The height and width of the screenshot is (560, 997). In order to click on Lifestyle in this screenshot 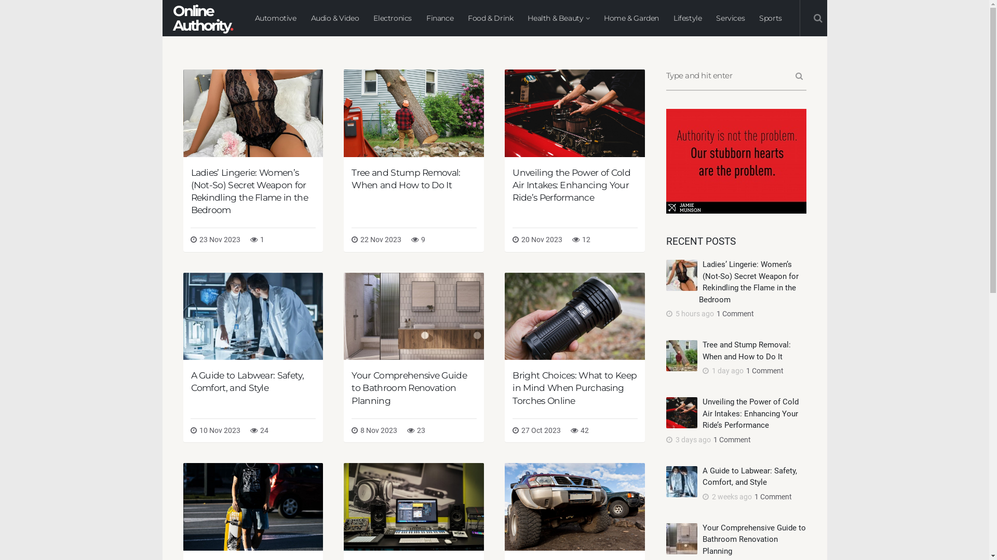, I will do `click(688, 18)`.